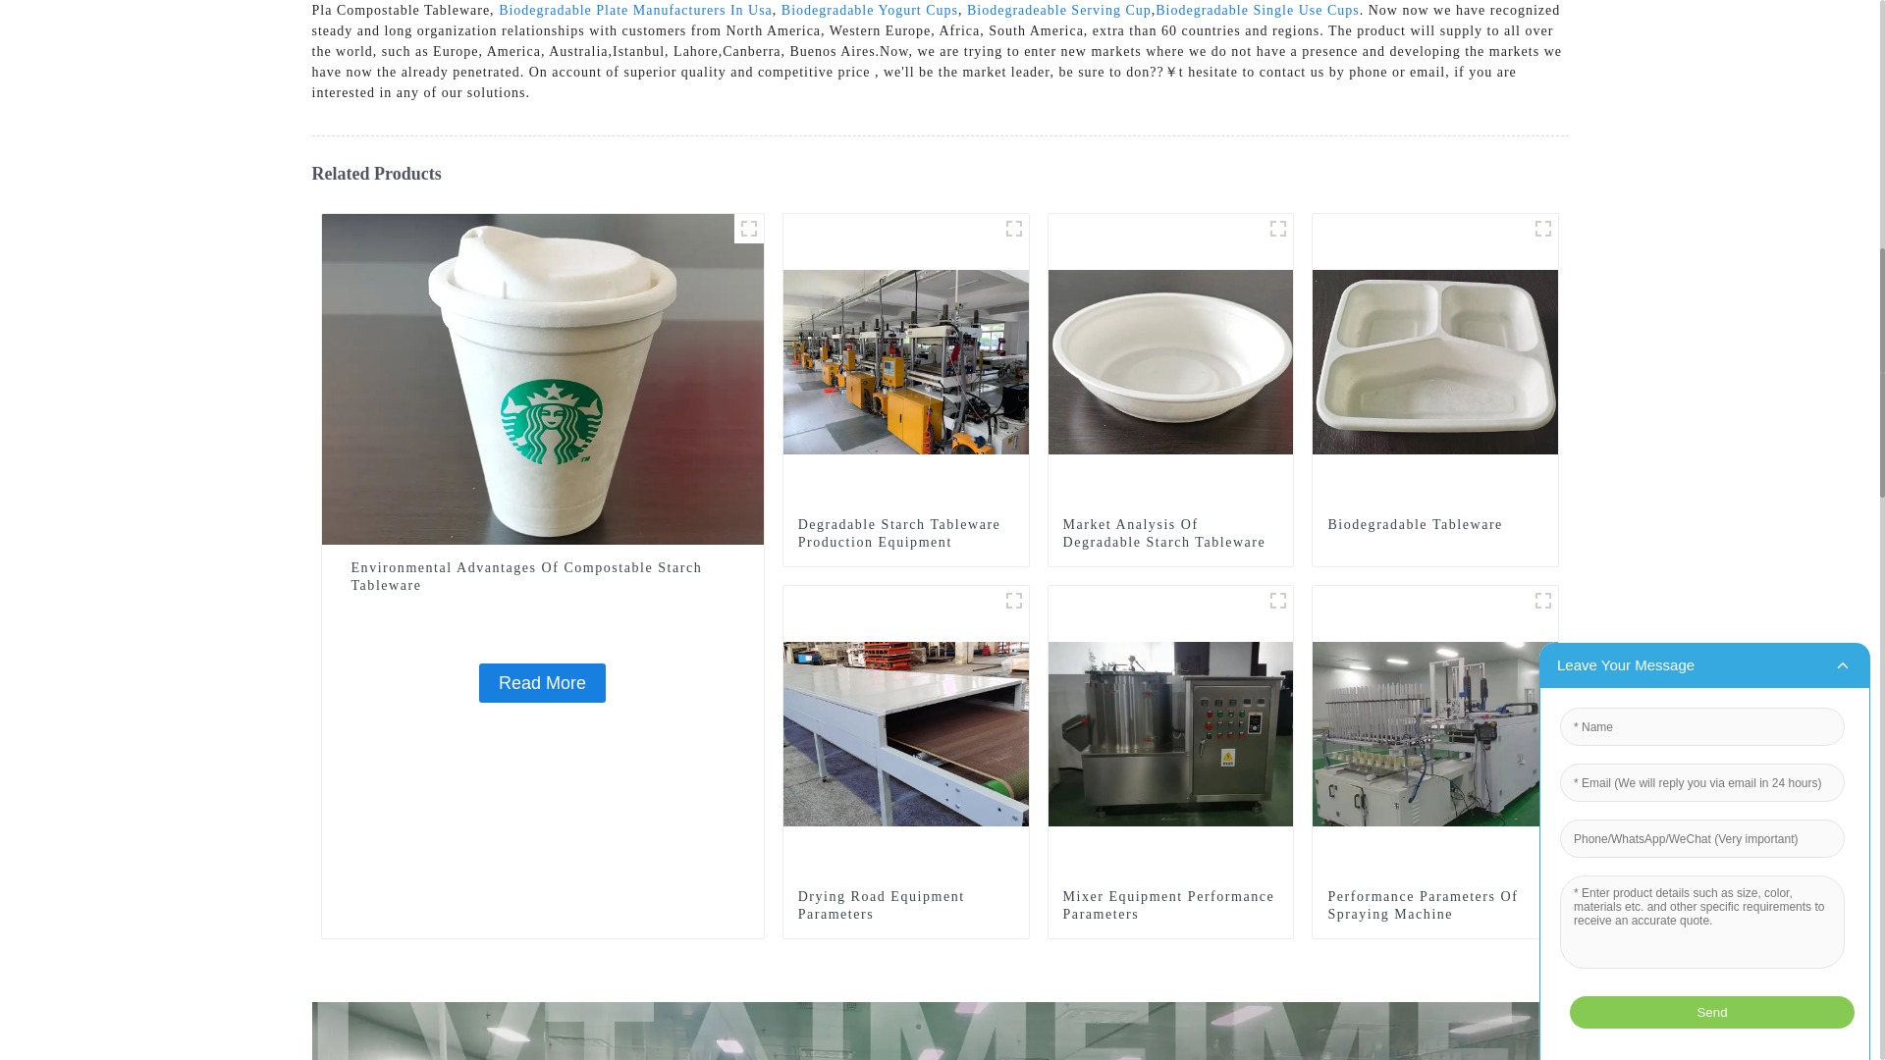  What do you see at coordinates (542, 377) in the screenshot?
I see `Environmental Advantages Of Compostable Starch Tableware` at bounding box center [542, 377].